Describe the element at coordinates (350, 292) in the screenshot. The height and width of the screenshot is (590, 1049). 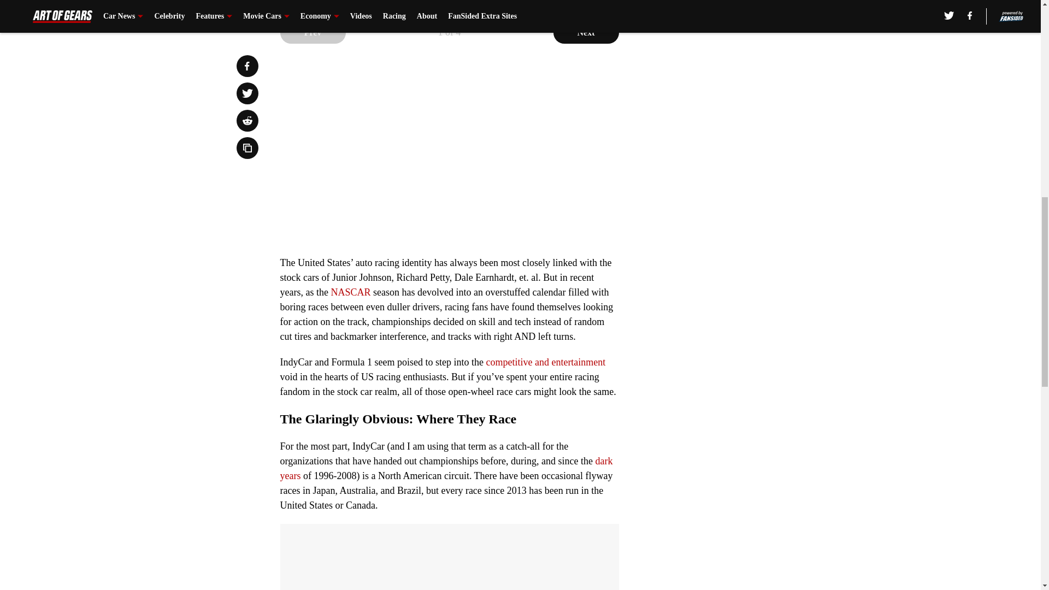
I see `NASCAR` at that location.